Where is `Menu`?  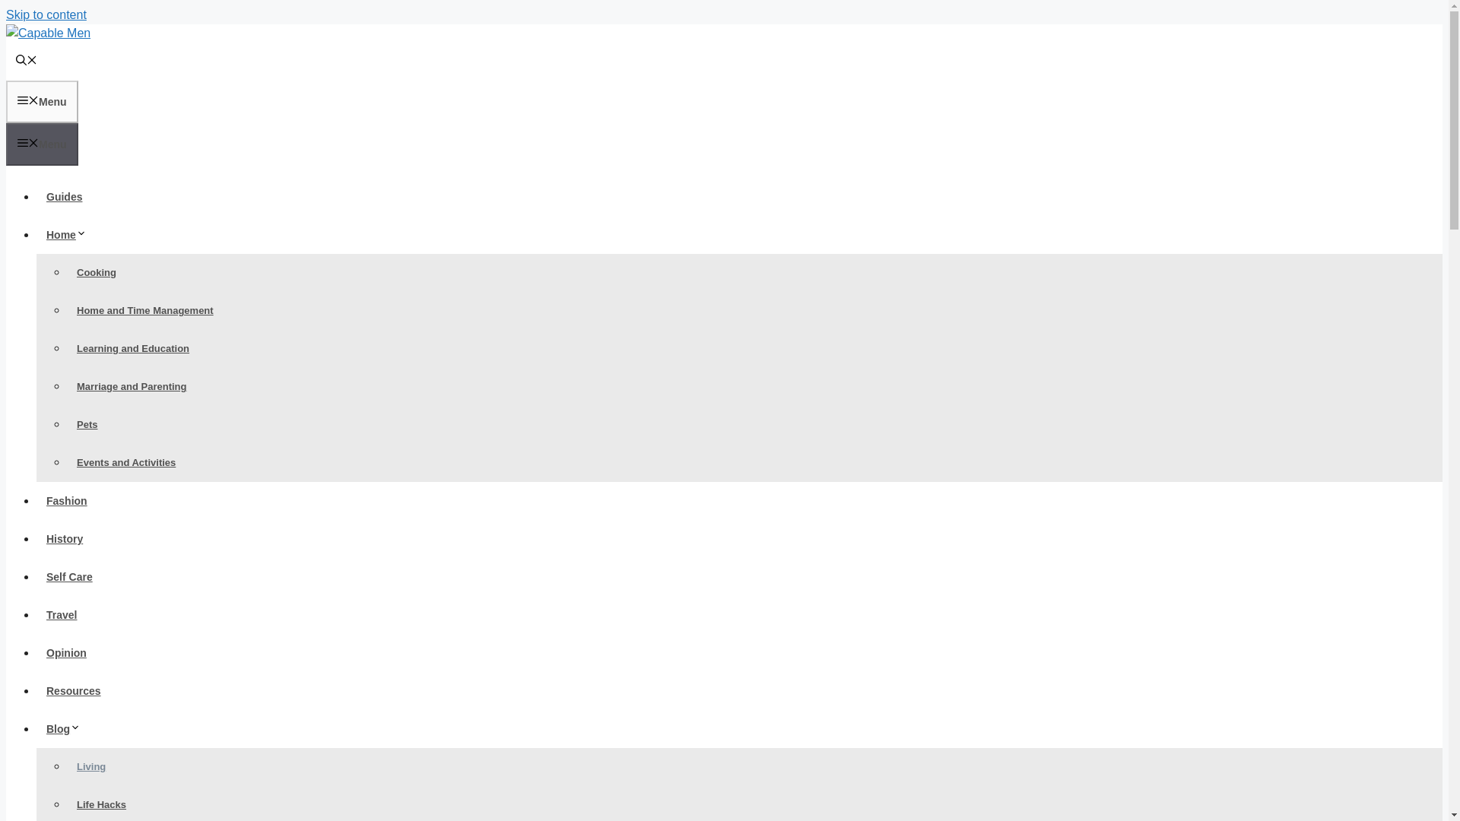
Menu is located at coordinates (42, 102).